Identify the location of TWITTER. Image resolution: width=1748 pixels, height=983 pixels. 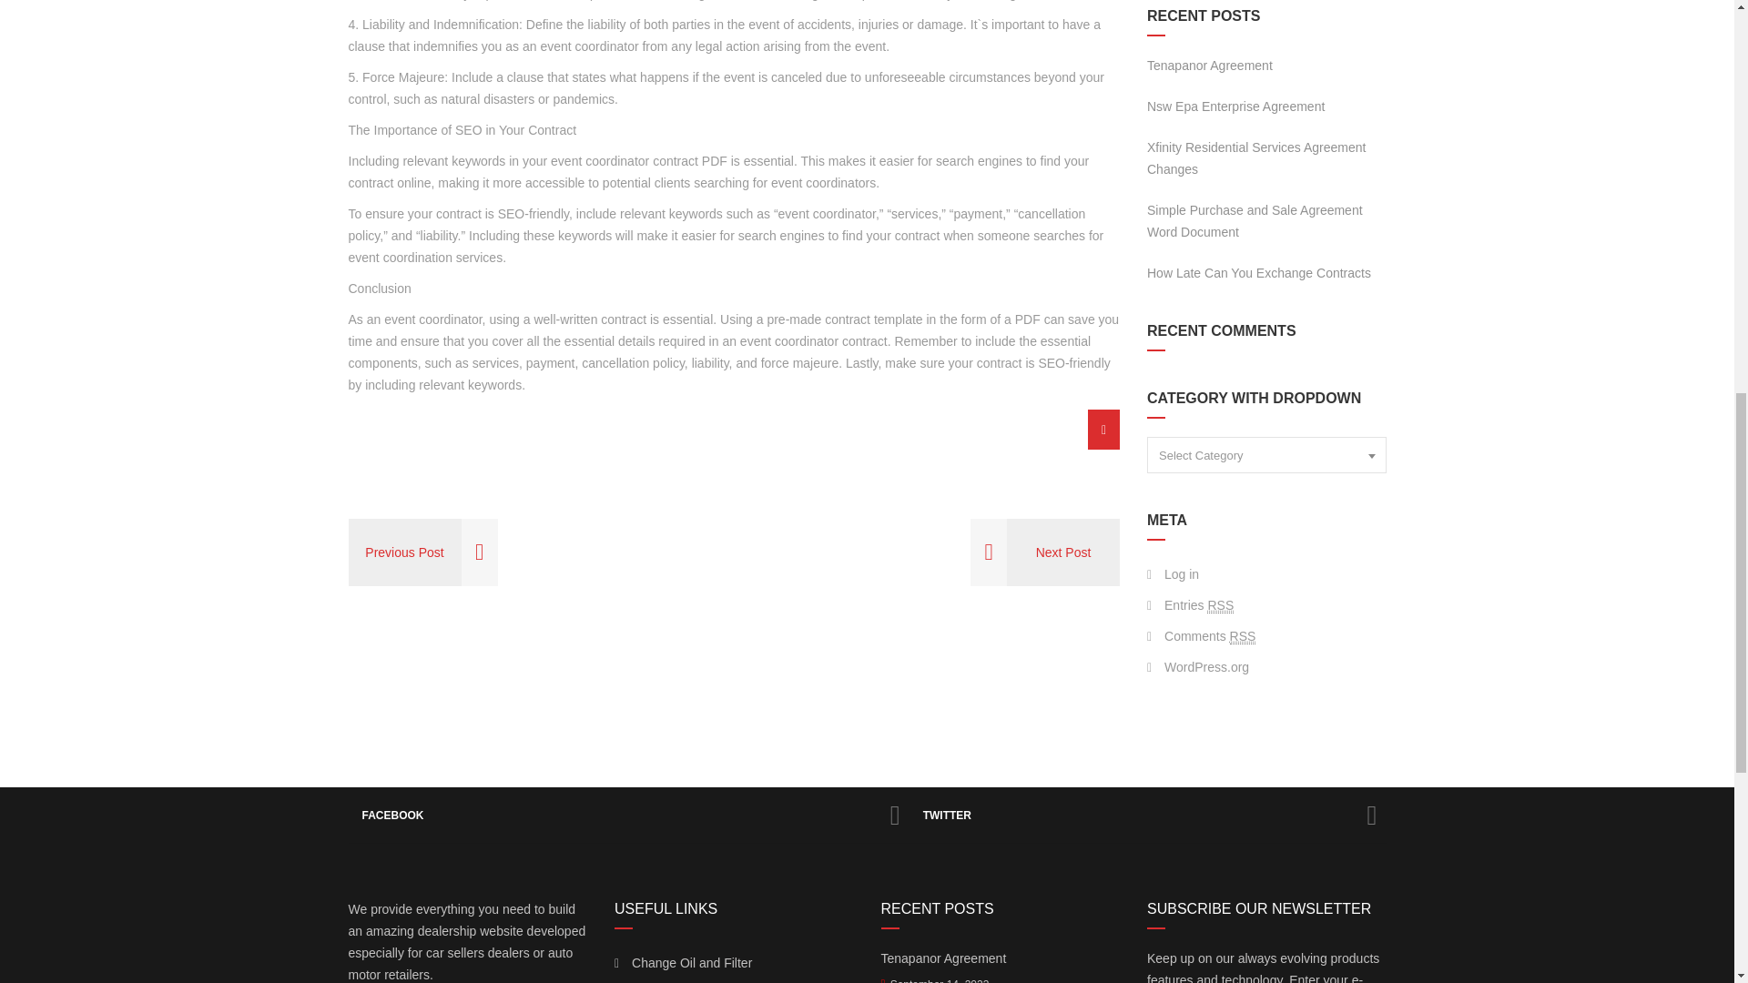
(1147, 816).